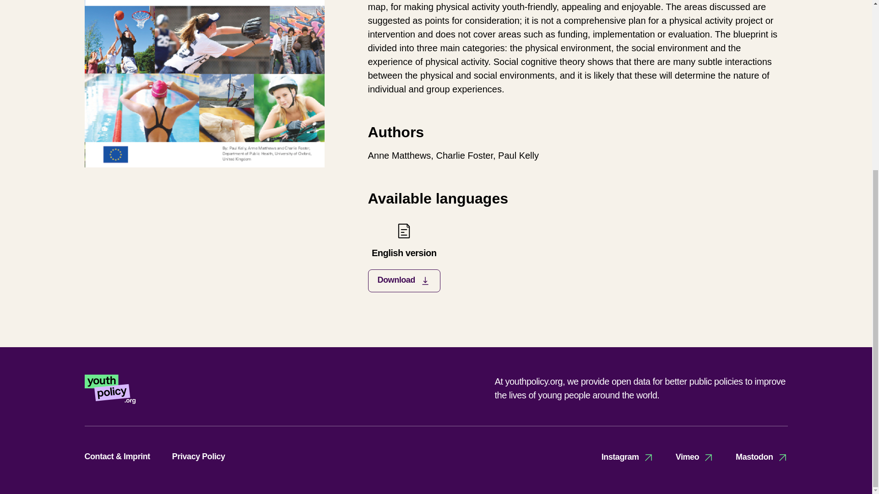  What do you see at coordinates (627, 457) in the screenshot?
I see `Vimeo` at bounding box center [627, 457].